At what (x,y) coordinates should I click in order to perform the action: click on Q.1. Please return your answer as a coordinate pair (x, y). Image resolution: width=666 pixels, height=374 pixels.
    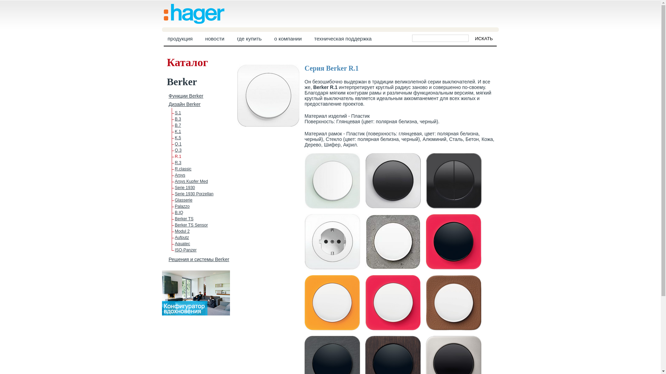
    Looking at the image, I should click on (178, 144).